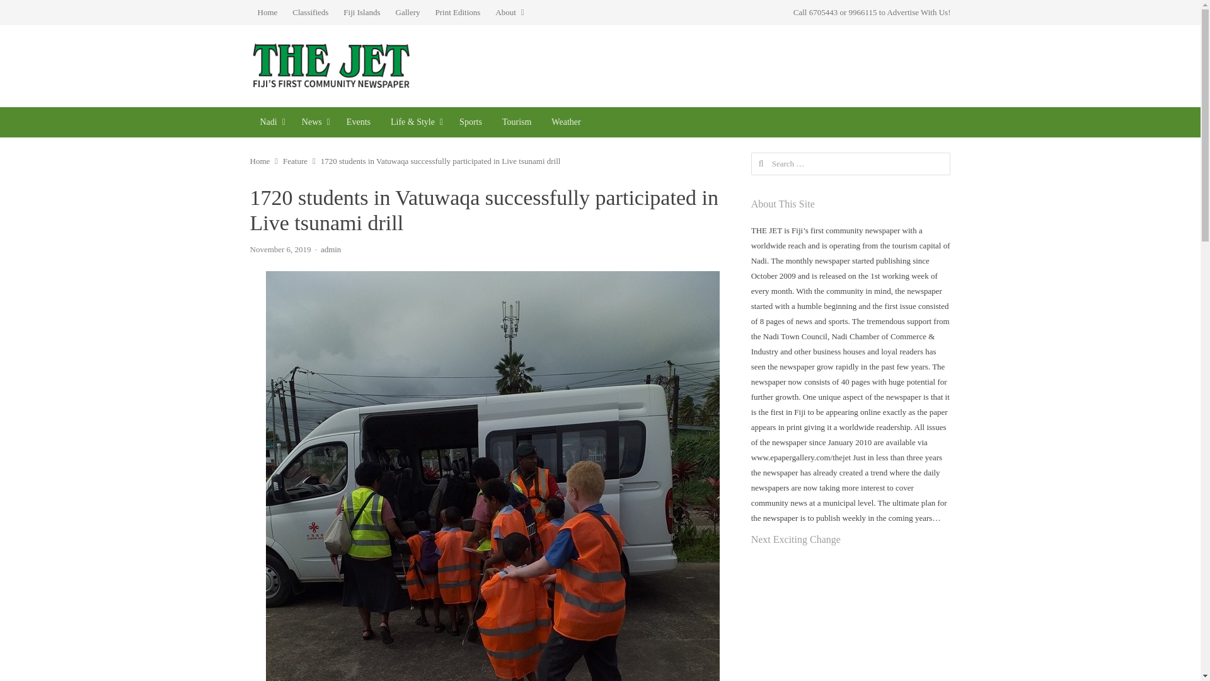 This screenshot has width=1210, height=681. Describe the element at coordinates (509, 13) in the screenshot. I see `About` at that location.